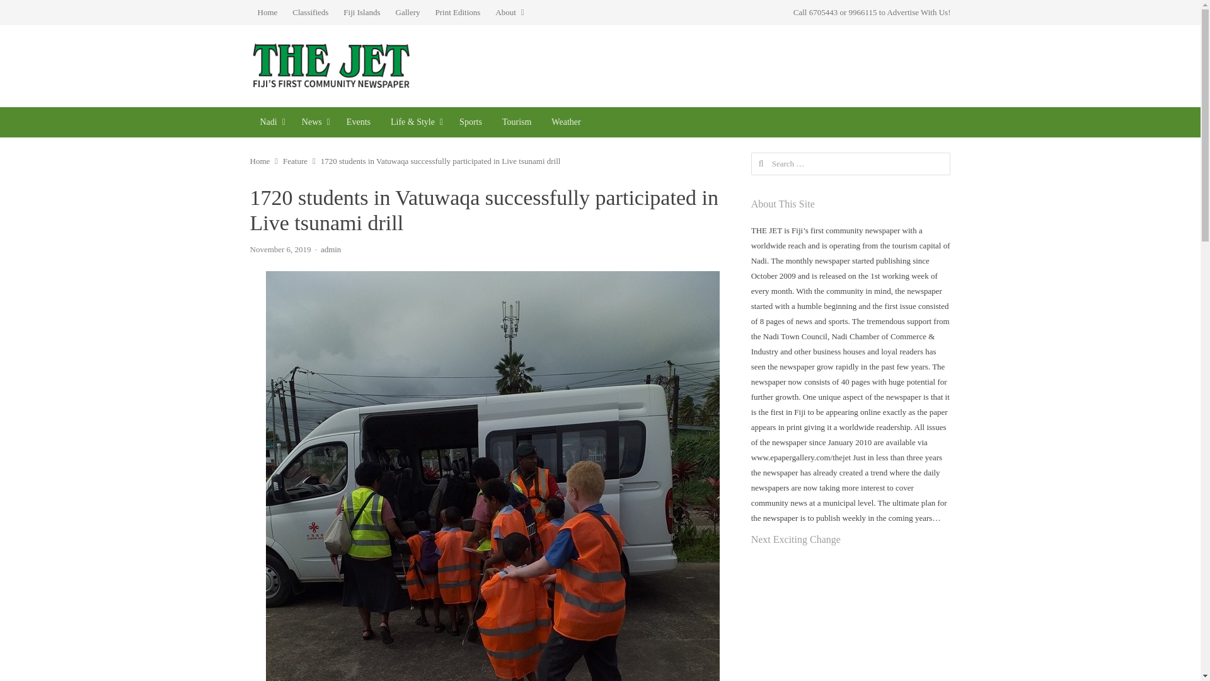 This screenshot has width=1210, height=681. Describe the element at coordinates (509, 13) in the screenshot. I see `About` at that location.